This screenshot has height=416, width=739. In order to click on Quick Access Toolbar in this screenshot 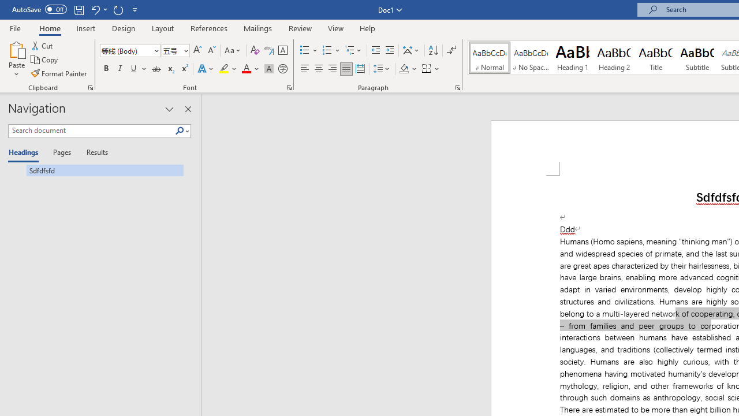, I will do `click(76, 9)`.